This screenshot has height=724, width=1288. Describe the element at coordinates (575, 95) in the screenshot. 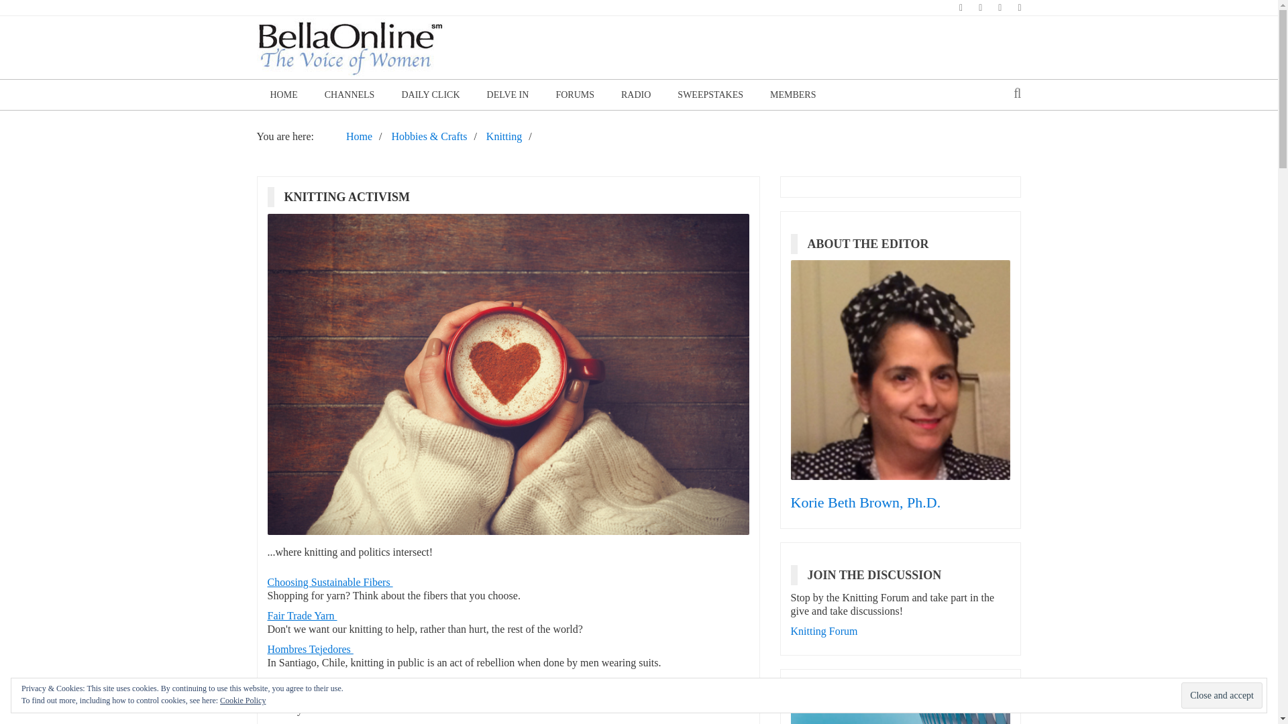

I see `FORUMS` at that location.